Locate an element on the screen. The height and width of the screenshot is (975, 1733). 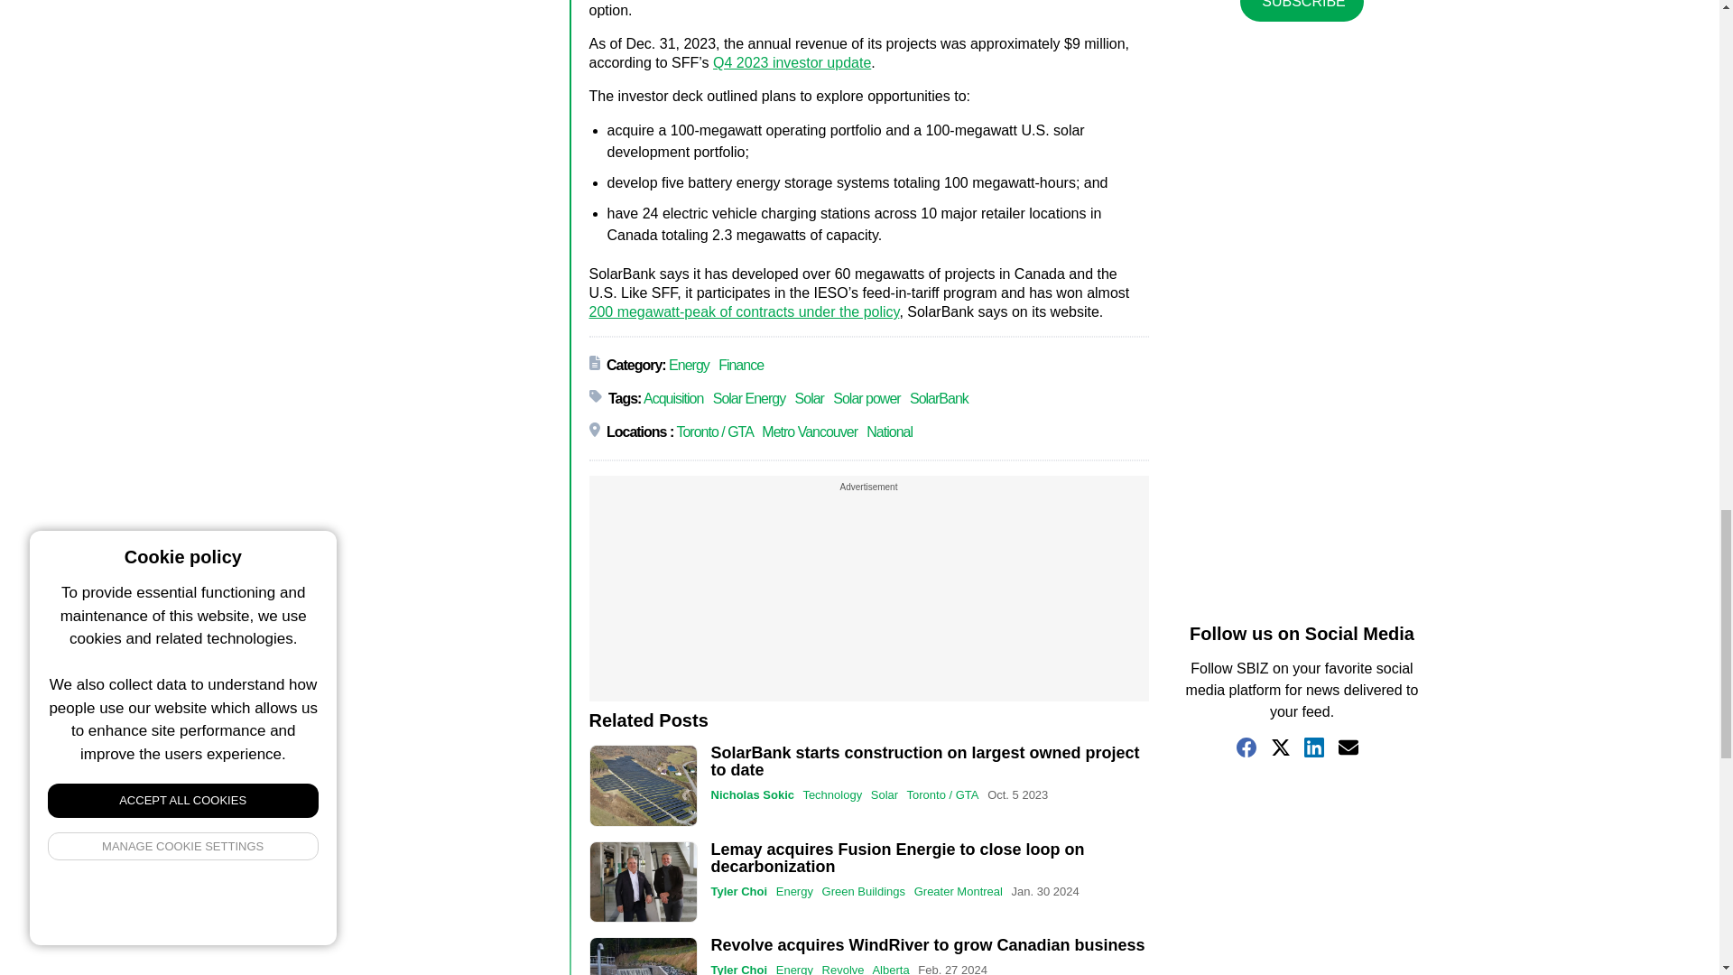
Revolve acquires WindRiver to grow Canadian business is located at coordinates (928, 944).